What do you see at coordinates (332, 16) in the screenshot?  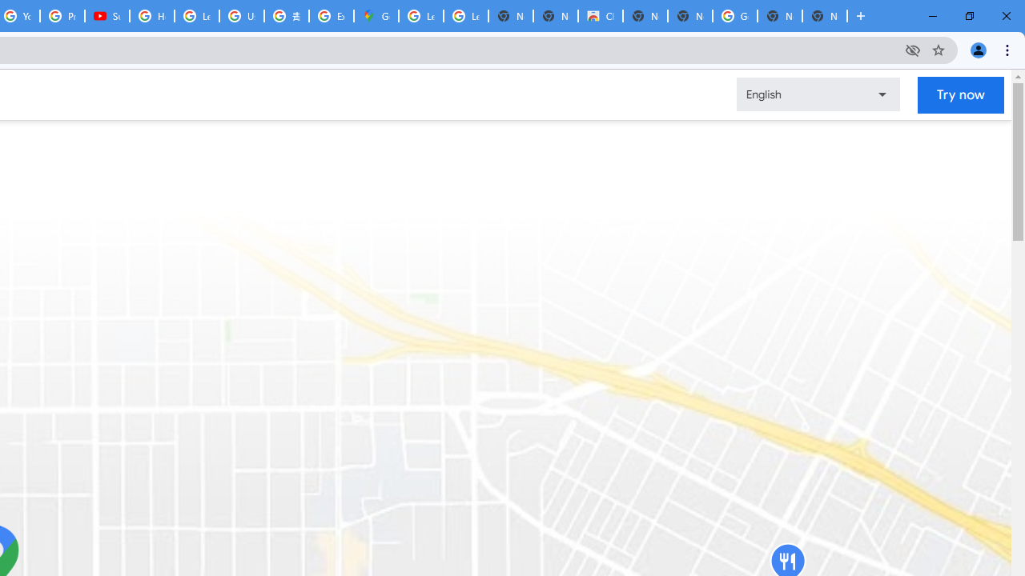 I see `Explore new street-level details - Google Maps Help` at bounding box center [332, 16].